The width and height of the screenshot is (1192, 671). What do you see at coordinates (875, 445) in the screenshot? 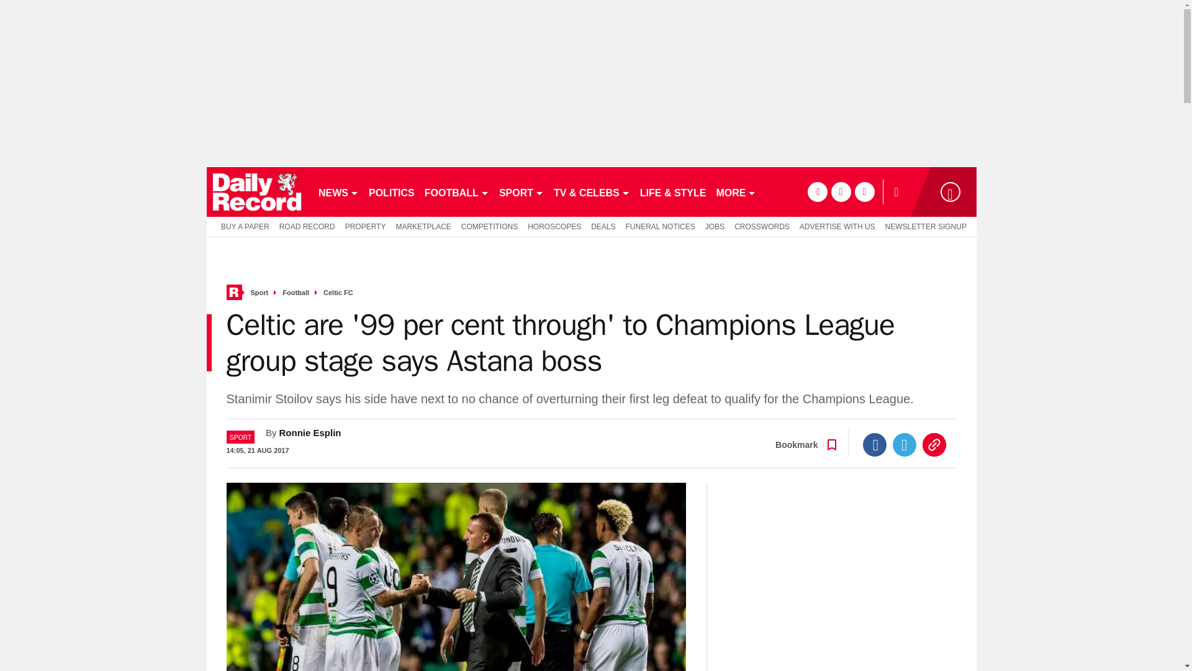
I see `Facebook` at bounding box center [875, 445].